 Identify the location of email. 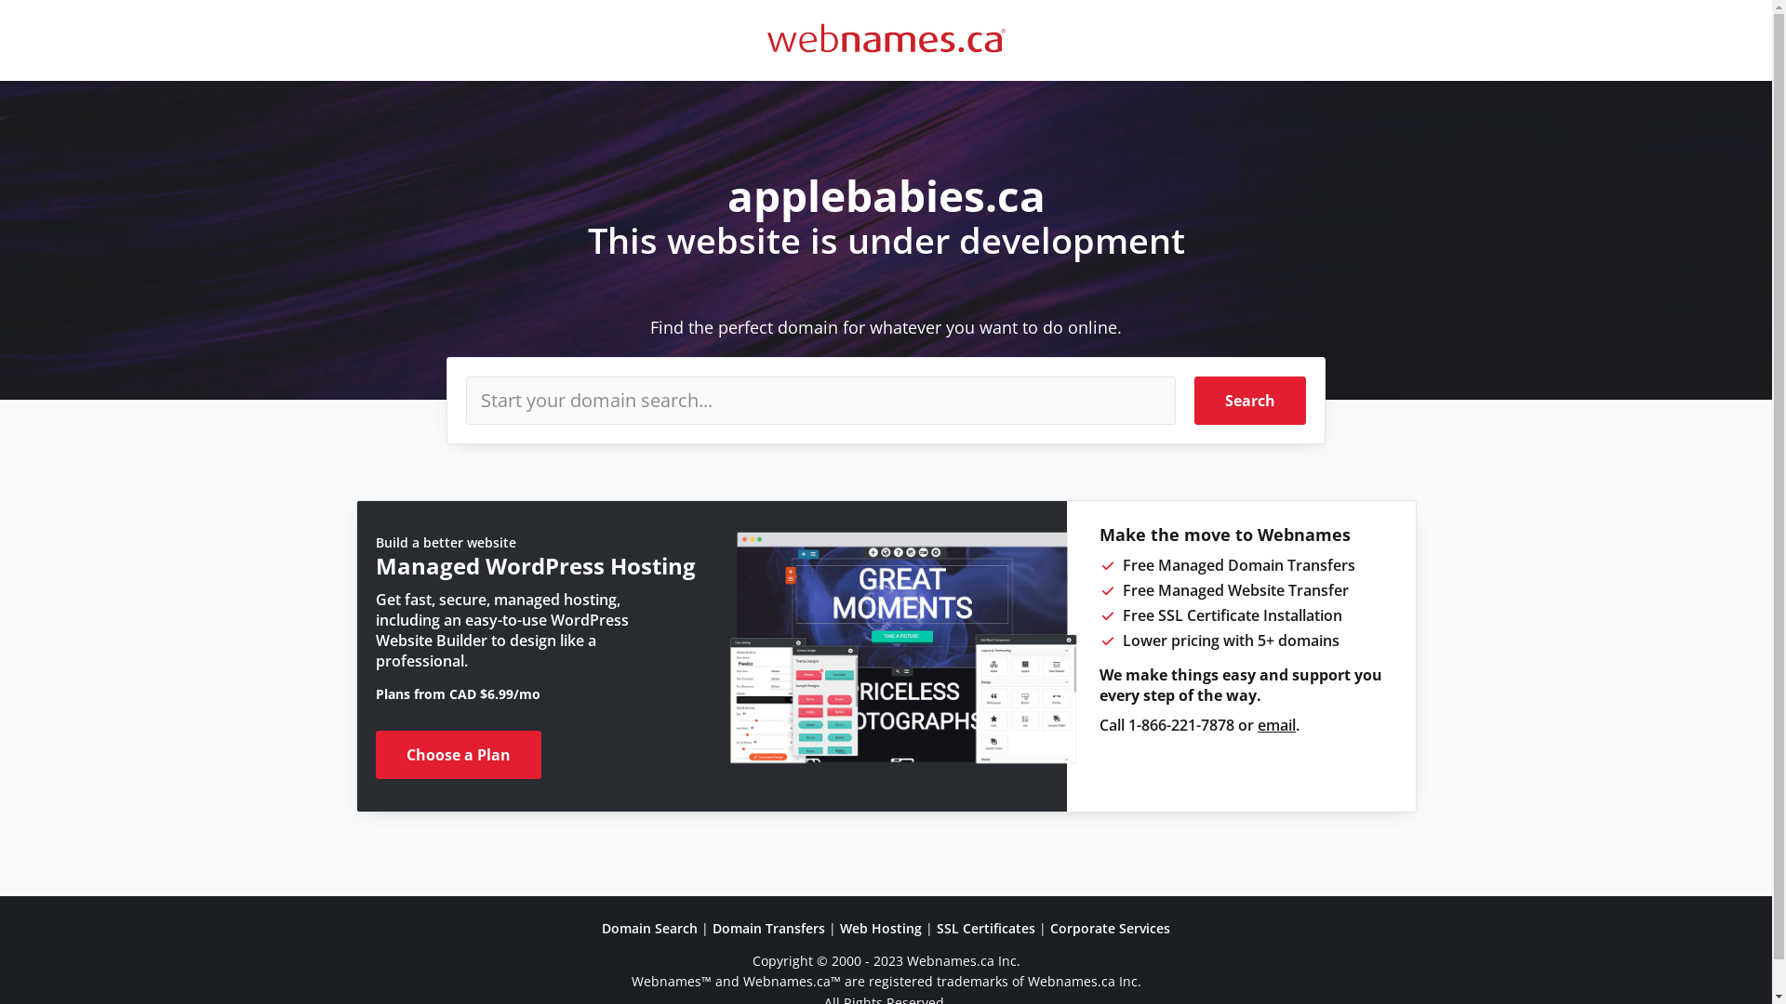
(1276, 725).